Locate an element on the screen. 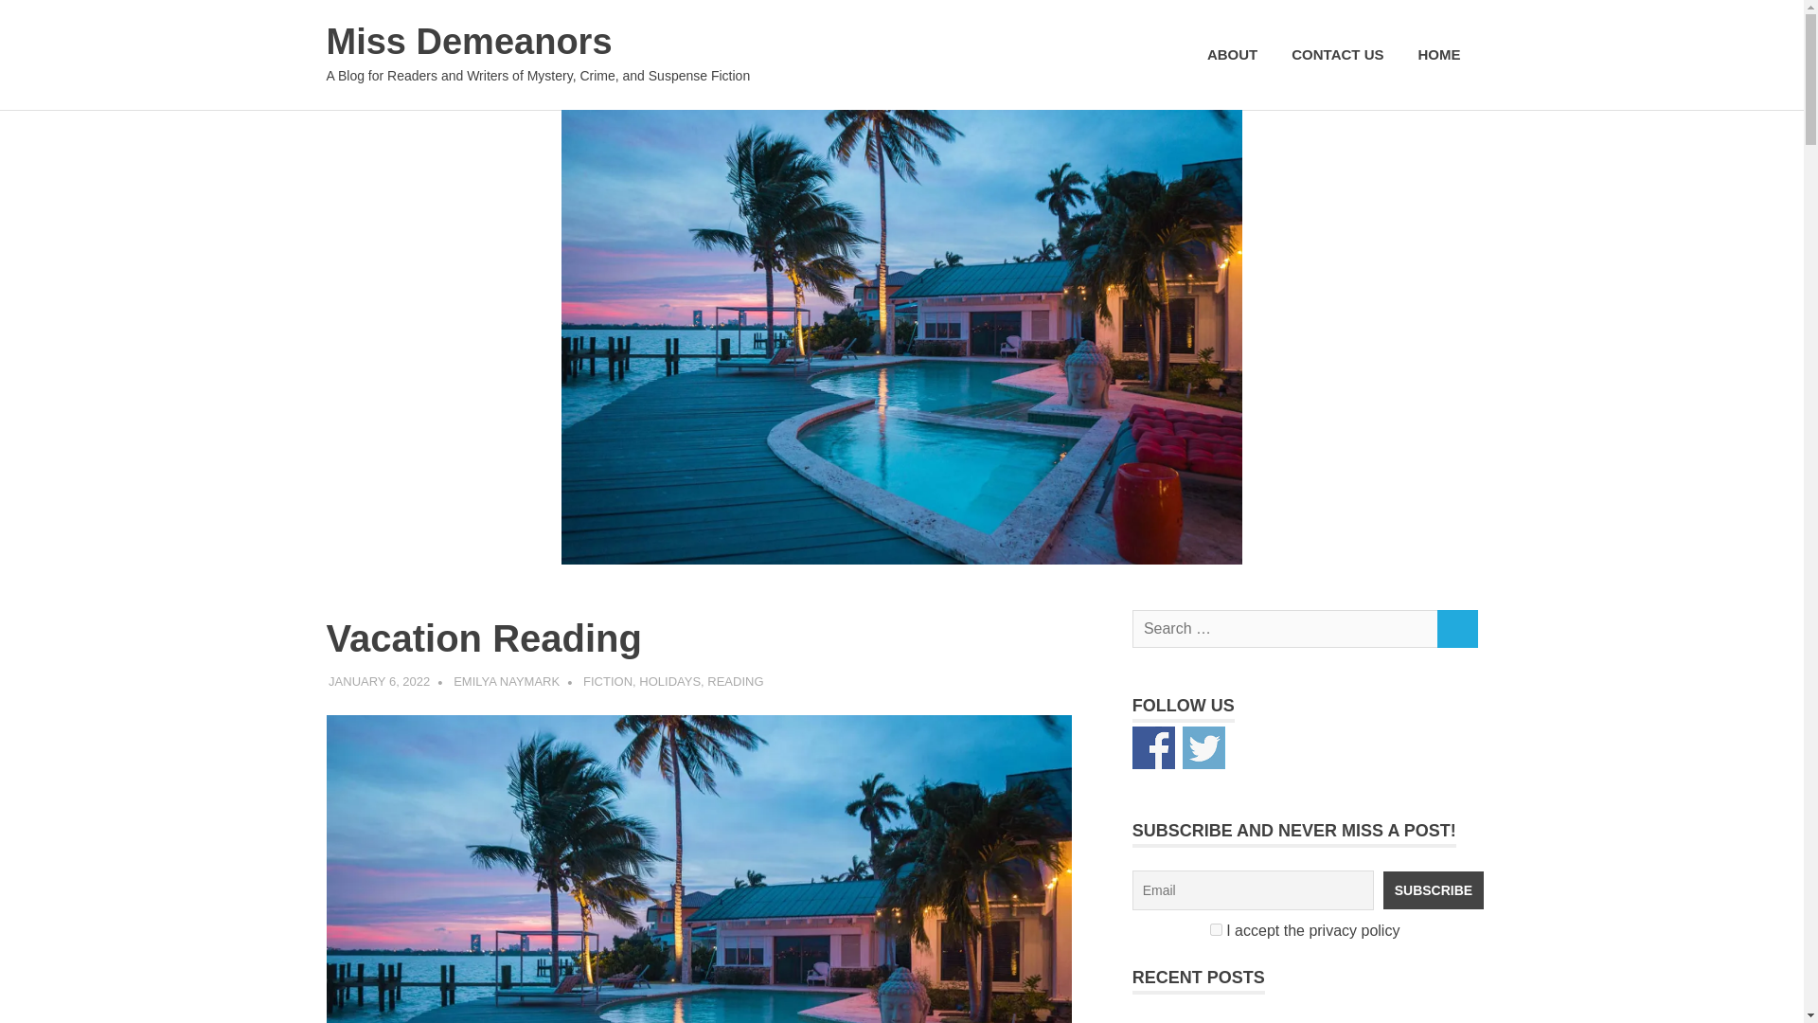  CONTACT US is located at coordinates (1337, 55).